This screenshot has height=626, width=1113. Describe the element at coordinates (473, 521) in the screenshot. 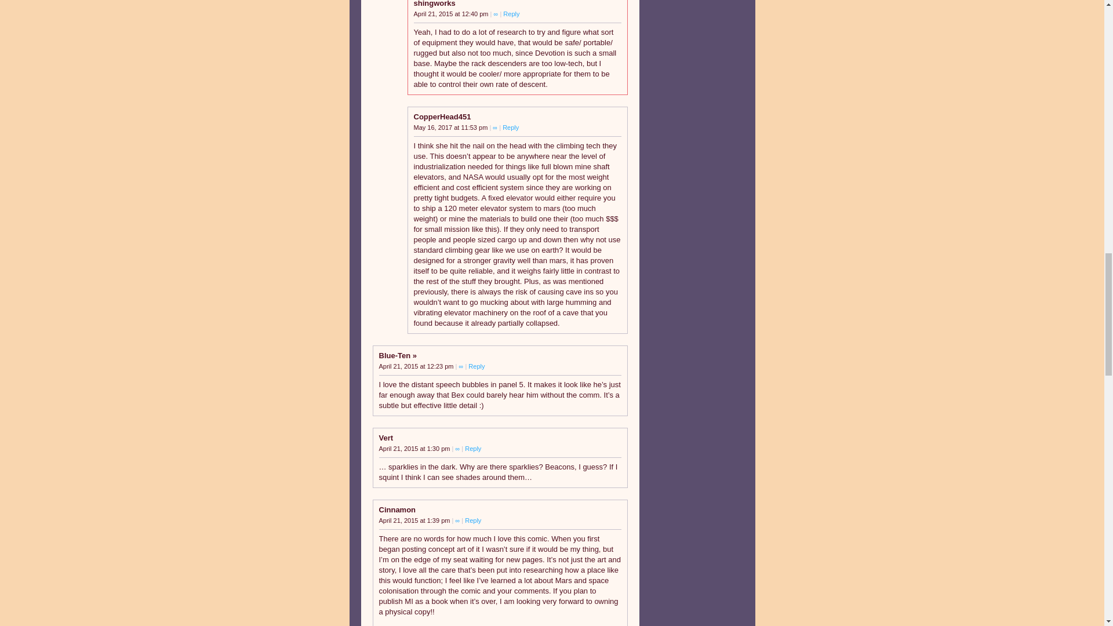

I see `Reply` at that location.